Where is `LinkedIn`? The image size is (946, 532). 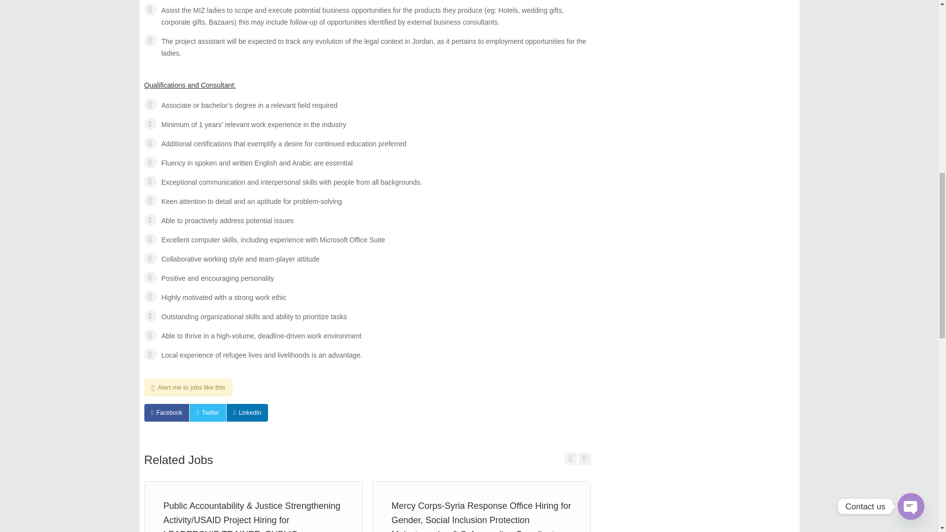 LinkedIn is located at coordinates (247, 413).